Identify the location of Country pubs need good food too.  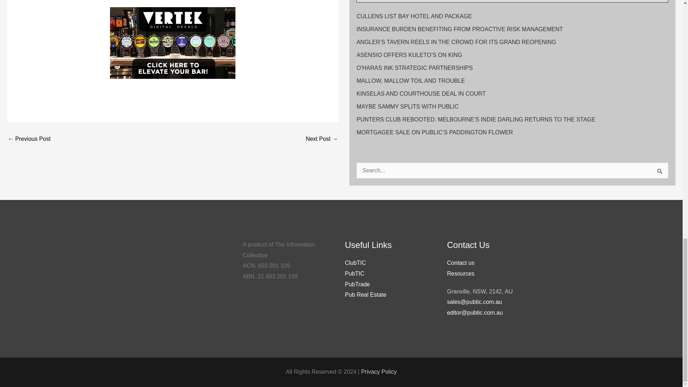
(321, 139).